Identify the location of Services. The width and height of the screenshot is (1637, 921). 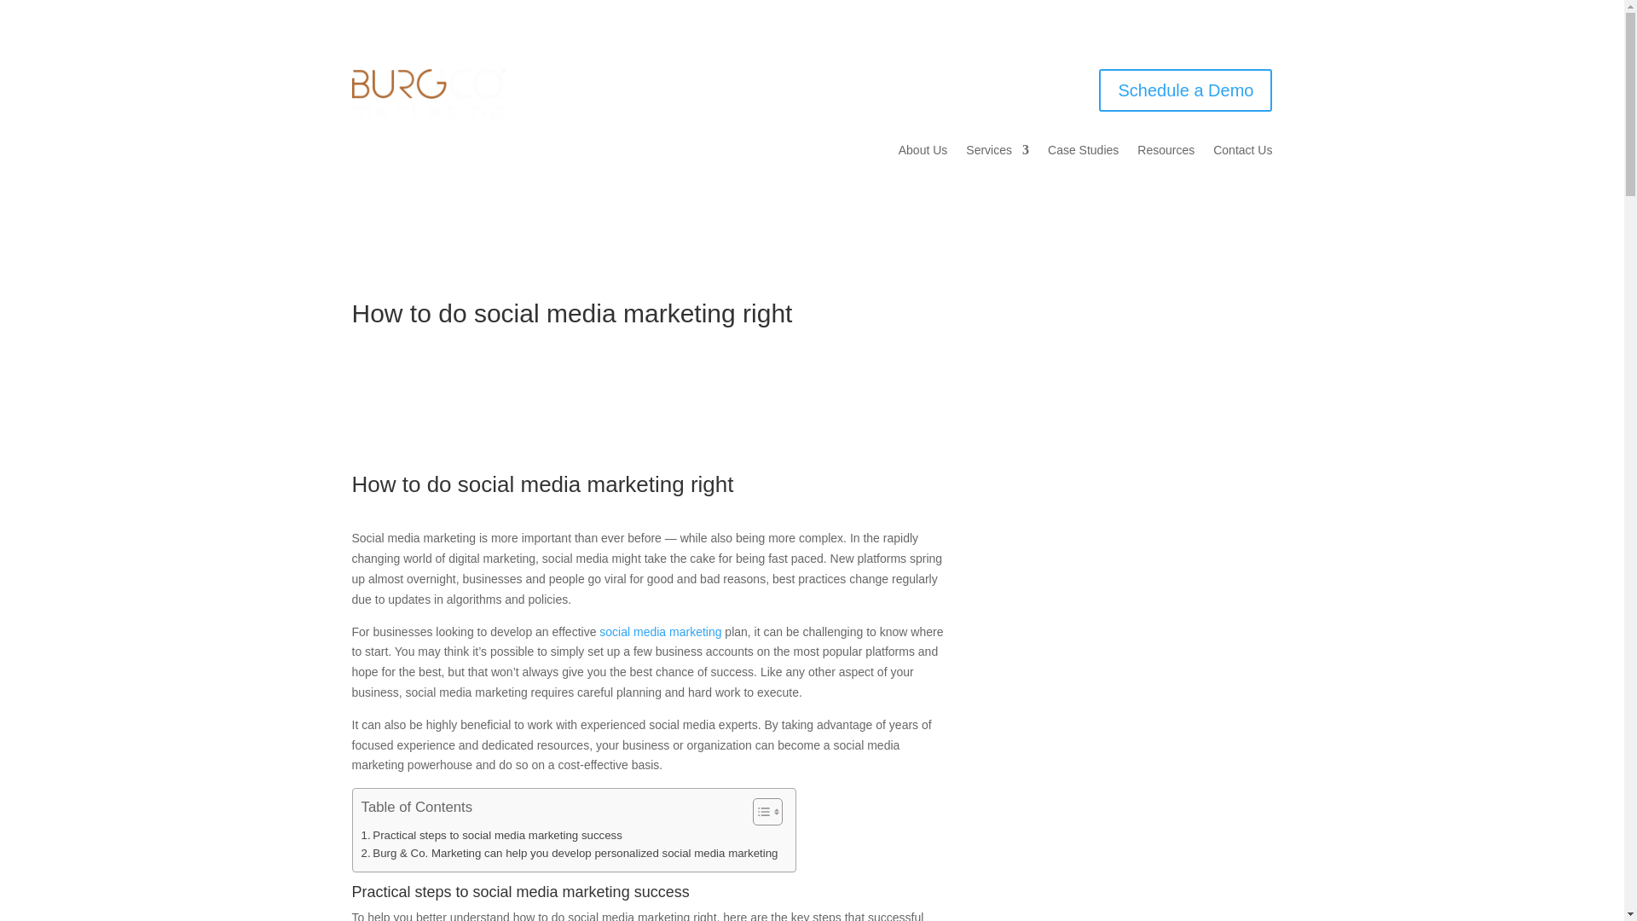
(998, 153).